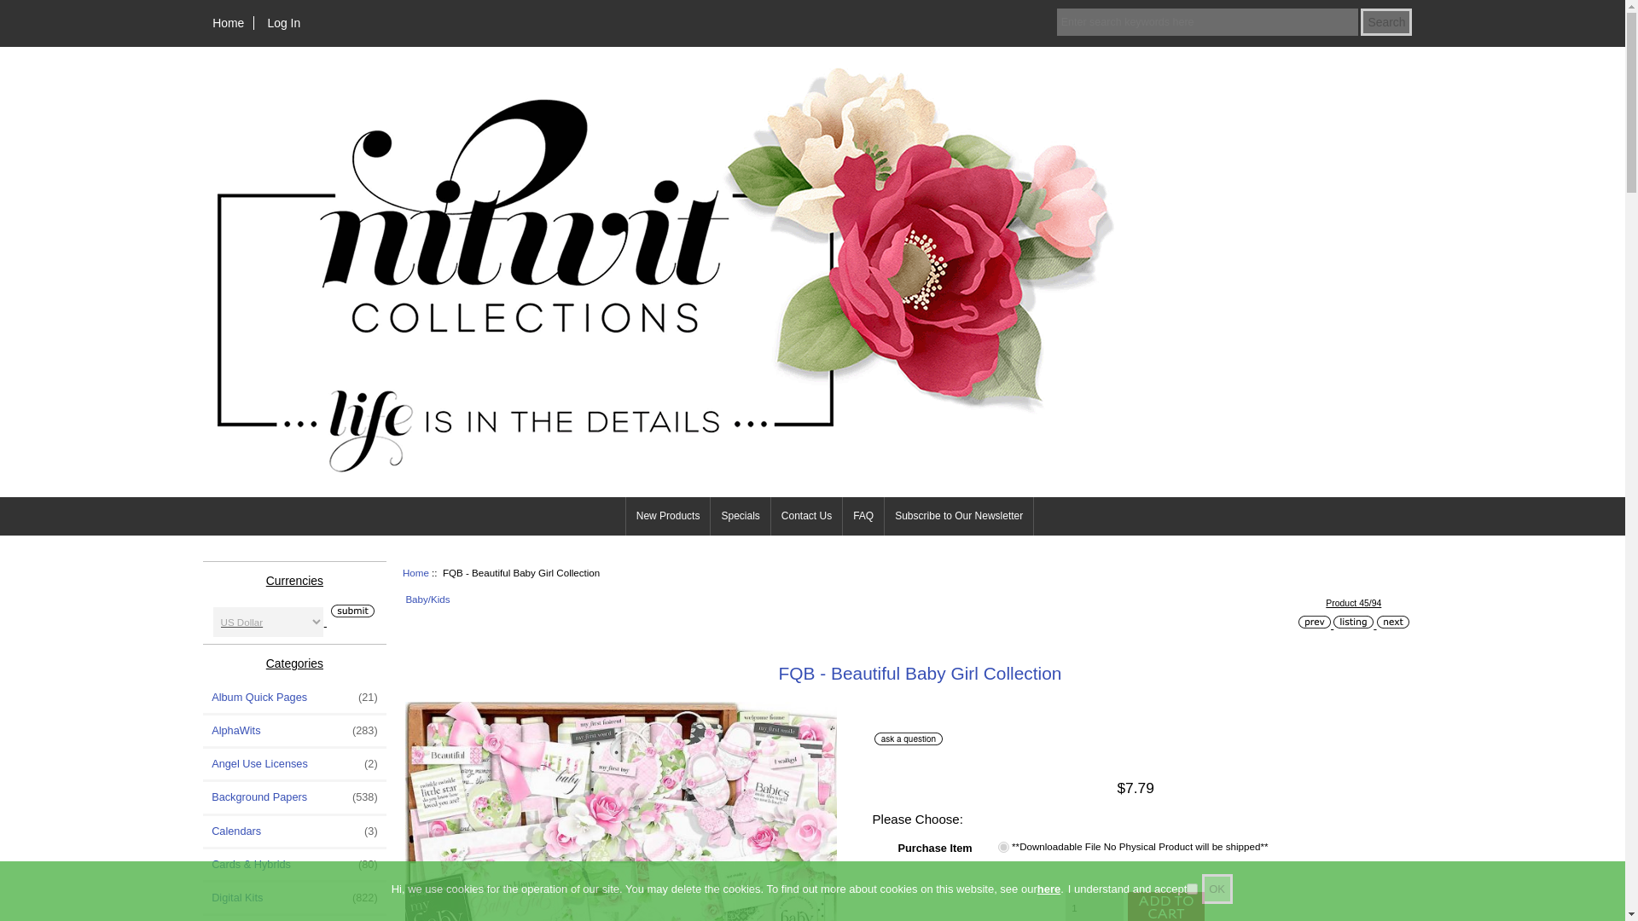 The height and width of the screenshot is (921, 1638). Describe the element at coordinates (229, 22) in the screenshot. I see `Home` at that location.